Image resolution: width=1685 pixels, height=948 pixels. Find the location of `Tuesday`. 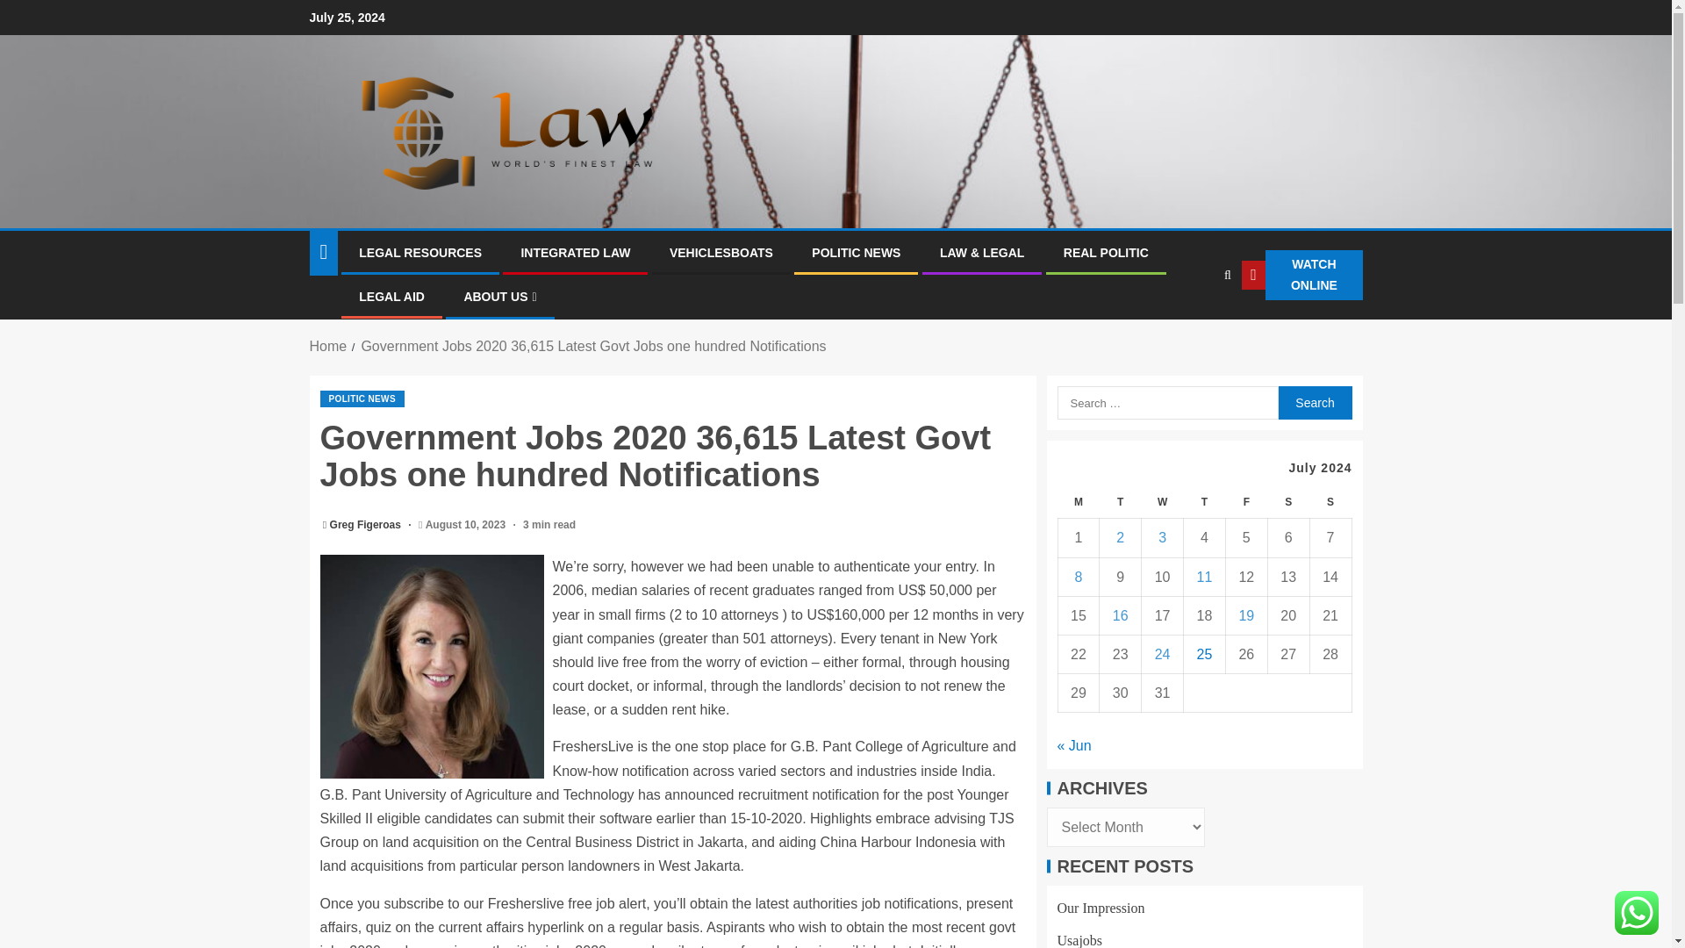

Tuesday is located at coordinates (1121, 502).